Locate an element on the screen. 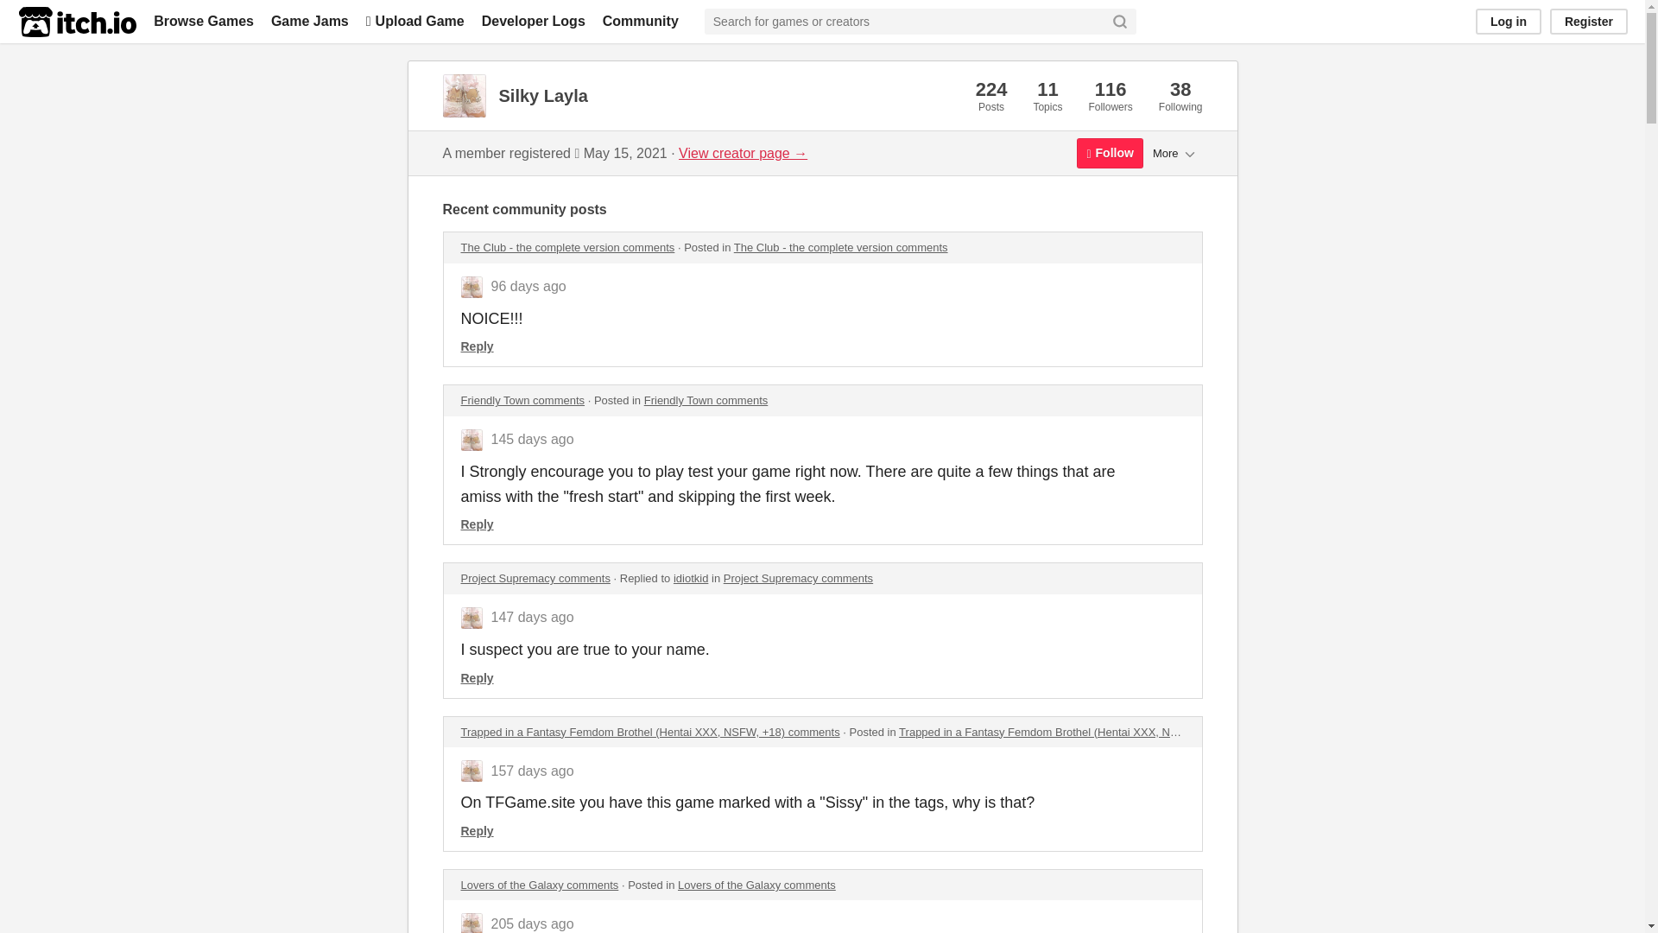 This screenshot has height=933, width=1658. 2024-01-11 18:33:23 is located at coordinates (532, 923).